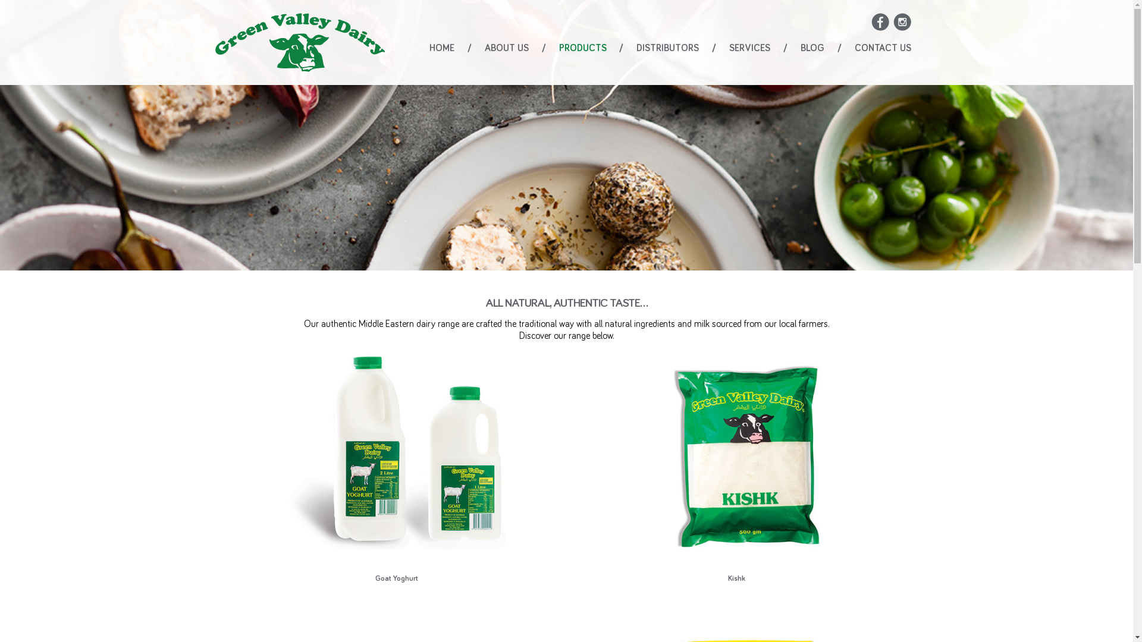 This screenshot has height=642, width=1142. I want to click on SERVICES, so click(749, 48).